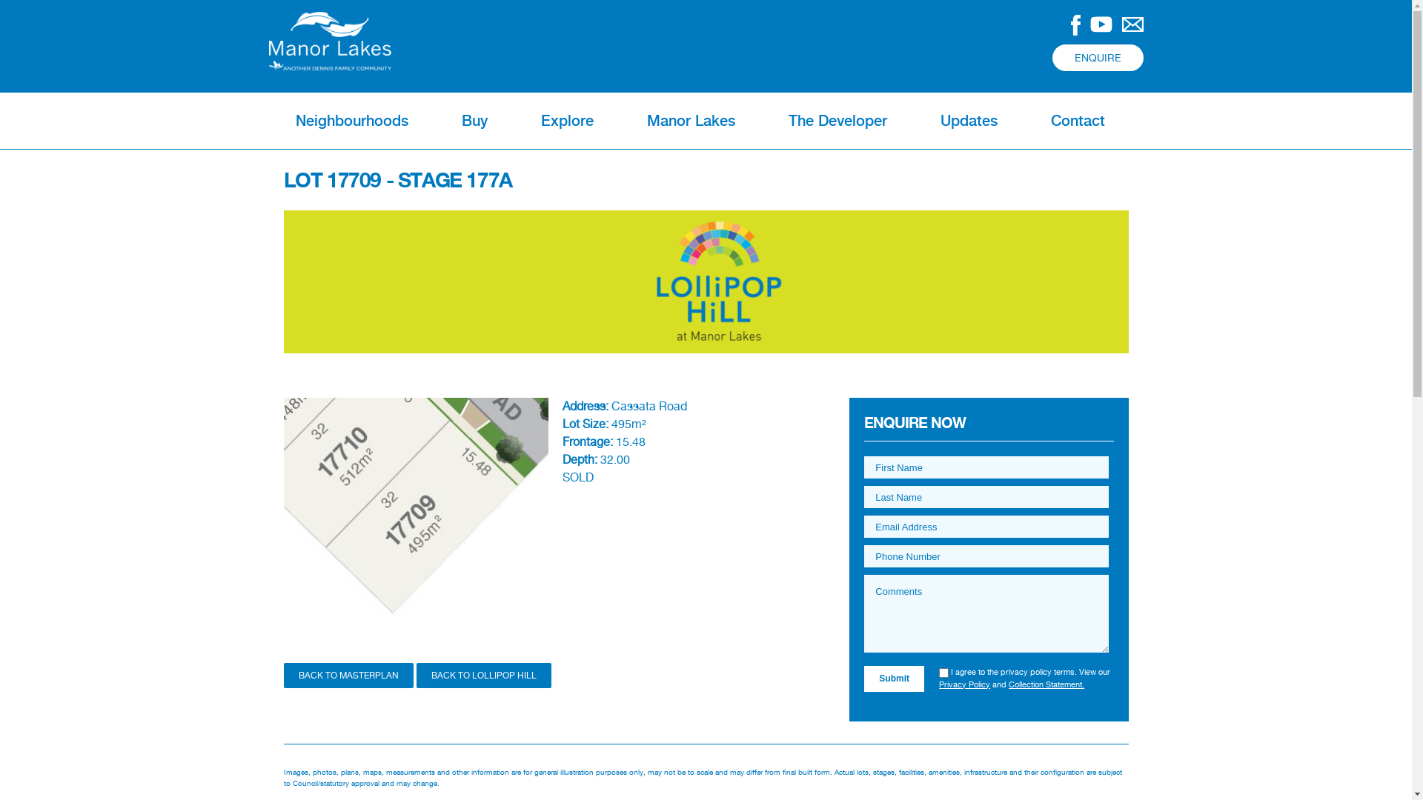  Describe the element at coordinates (351, 121) in the screenshot. I see `Neighbourhoods` at that location.